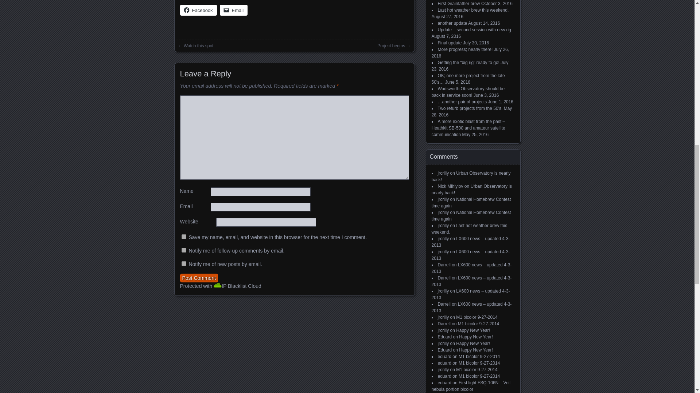  Describe the element at coordinates (233, 10) in the screenshot. I see `Click to email a link to a friend` at that location.